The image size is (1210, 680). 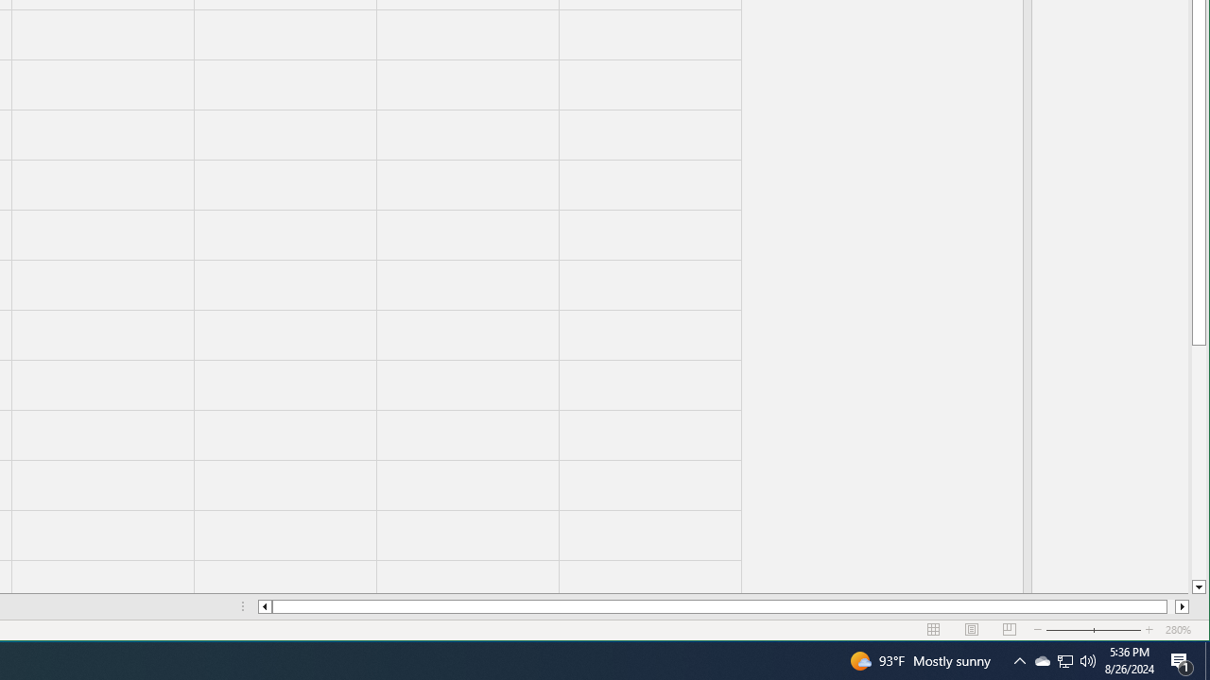 What do you see at coordinates (1207, 661) in the screenshot?
I see `User Promoted Notification Area` at bounding box center [1207, 661].